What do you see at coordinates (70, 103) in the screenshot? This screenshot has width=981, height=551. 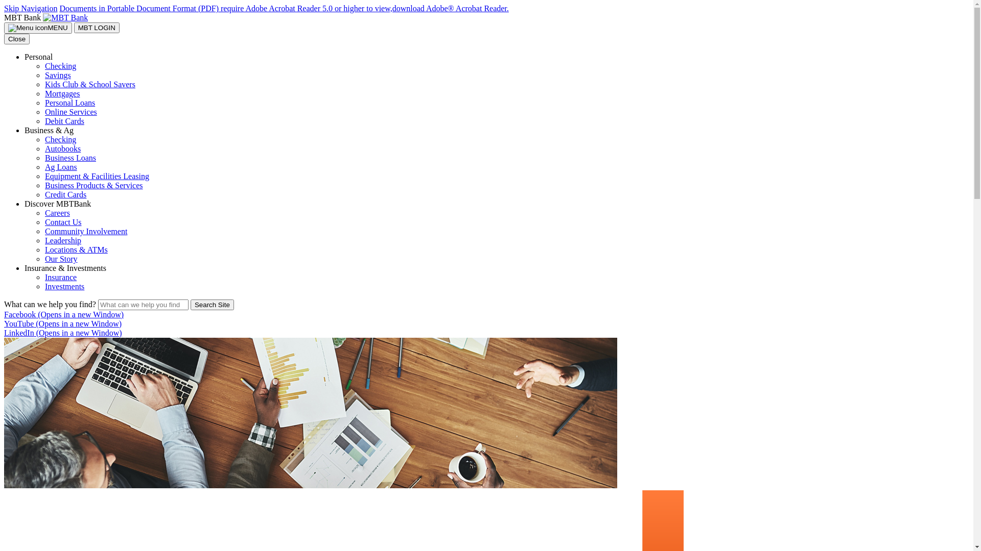 I see `Personal Loans` at bounding box center [70, 103].